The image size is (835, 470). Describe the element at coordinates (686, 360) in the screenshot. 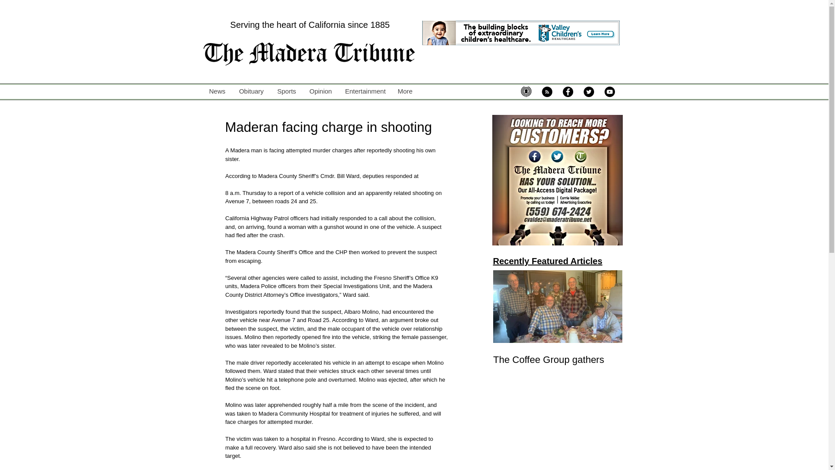

I see `Obituary` at that location.